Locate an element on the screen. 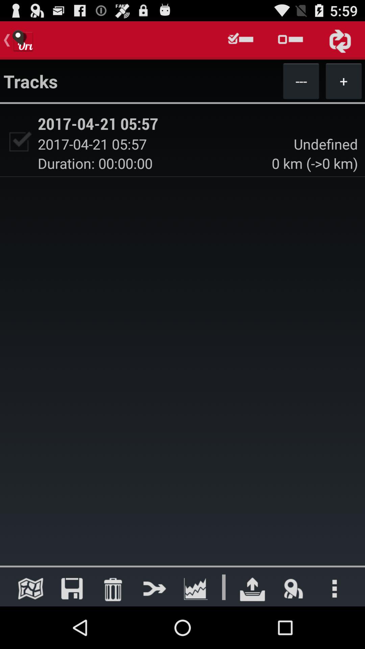  turn on the --- icon is located at coordinates (301, 81).